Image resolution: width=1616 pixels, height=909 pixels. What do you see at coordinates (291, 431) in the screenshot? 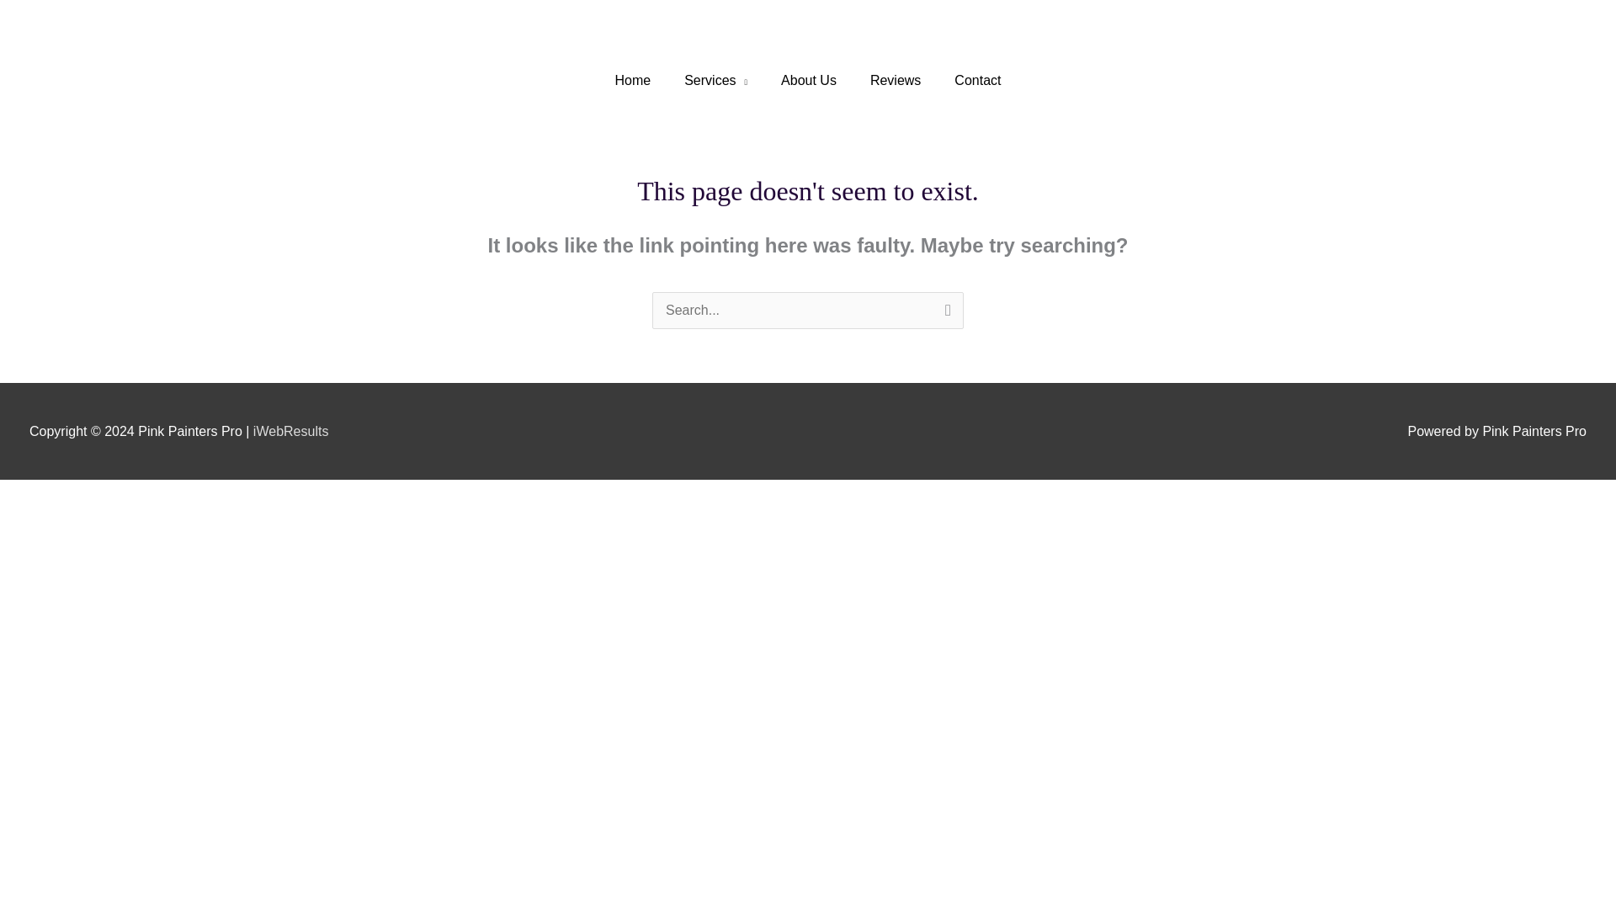
I see `iWebResults` at bounding box center [291, 431].